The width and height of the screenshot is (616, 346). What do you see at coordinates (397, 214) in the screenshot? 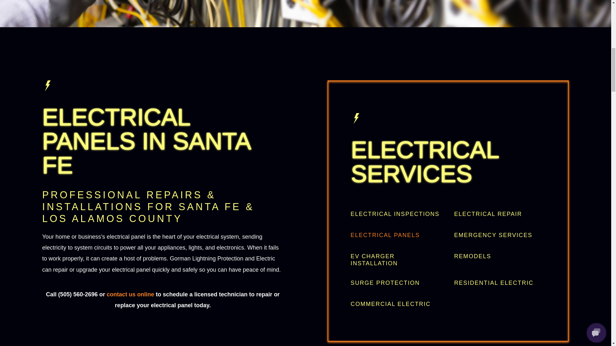
I see `ELECTRICAL INSPECTIONS` at bounding box center [397, 214].